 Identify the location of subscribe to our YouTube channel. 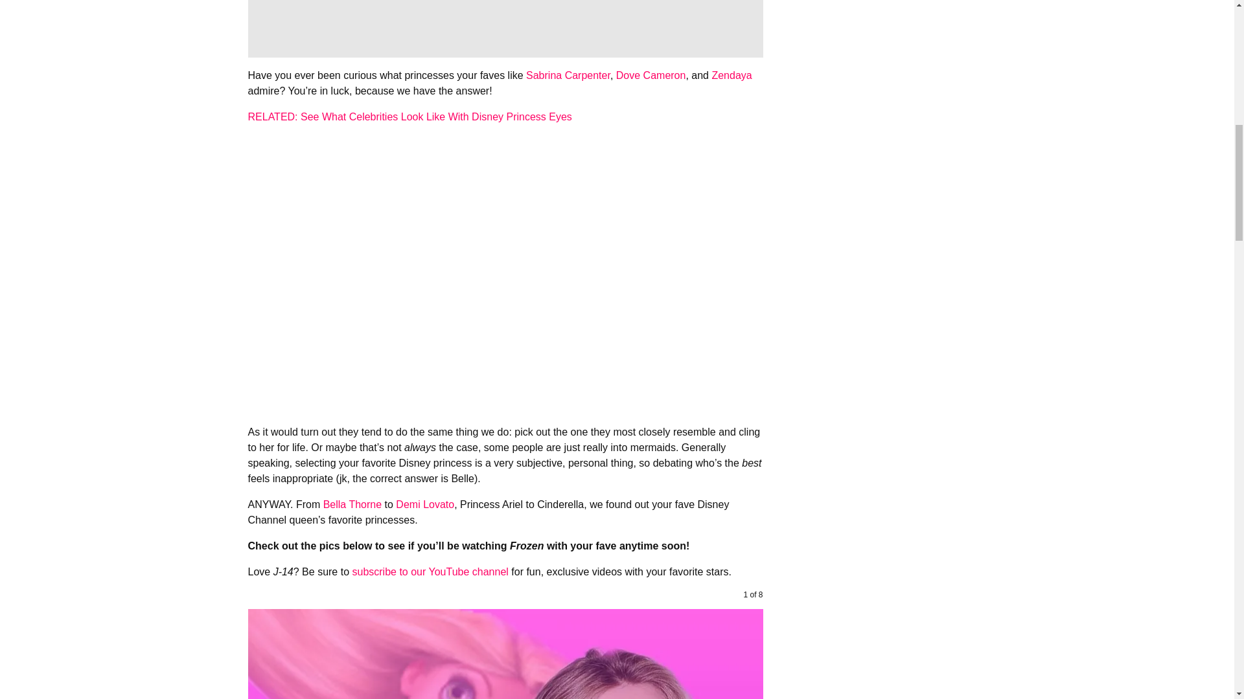
(430, 571).